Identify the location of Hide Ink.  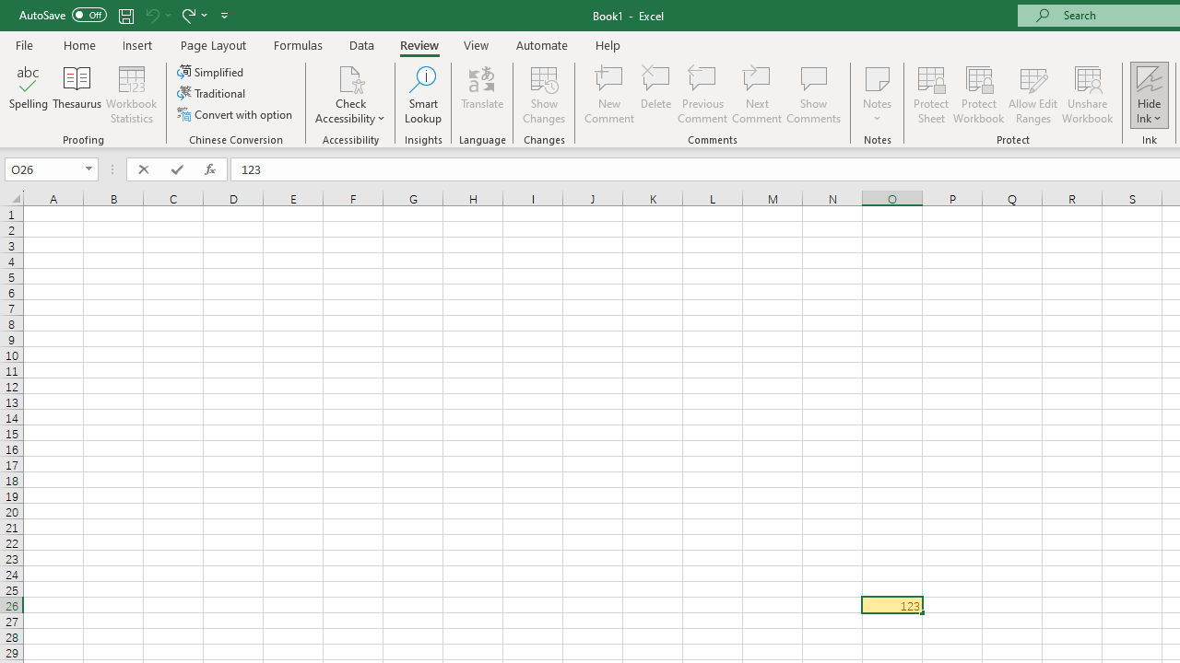
(1150, 77).